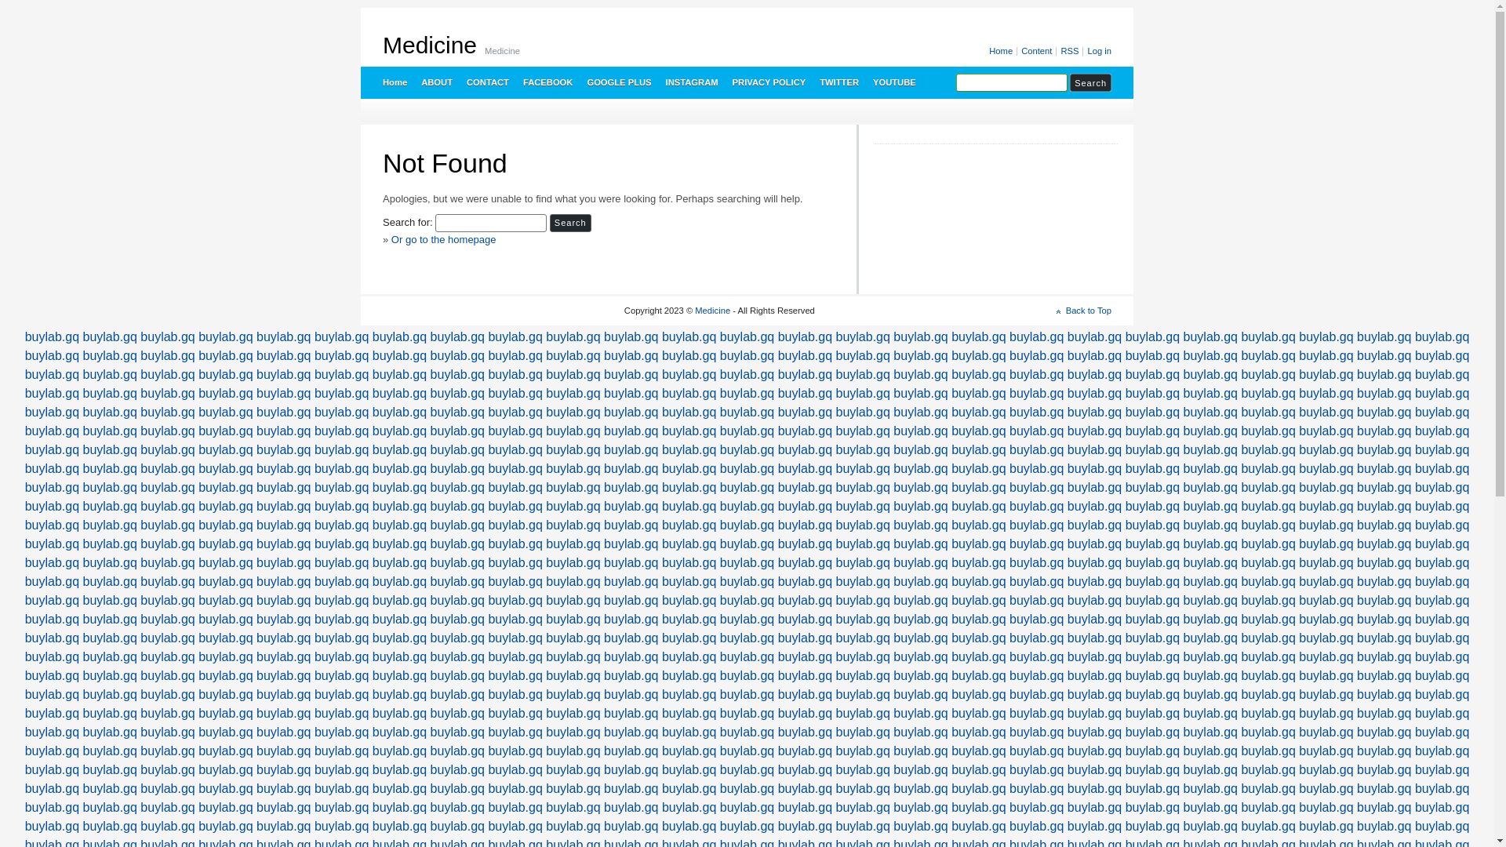 Image resolution: width=1506 pixels, height=847 pixels. Describe the element at coordinates (1384, 657) in the screenshot. I see `buylab.gq` at that location.